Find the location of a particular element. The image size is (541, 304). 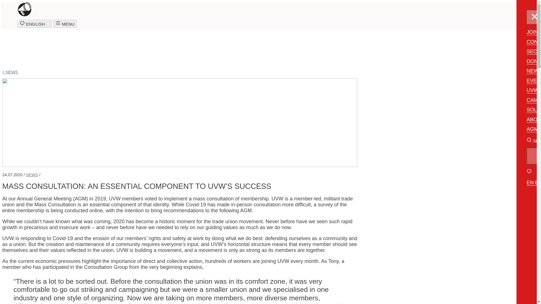

NEWS is located at coordinates (32, 175).